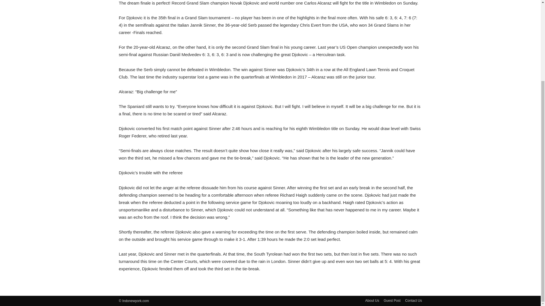 The image size is (545, 306). I want to click on Contact Us, so click(413, 300).